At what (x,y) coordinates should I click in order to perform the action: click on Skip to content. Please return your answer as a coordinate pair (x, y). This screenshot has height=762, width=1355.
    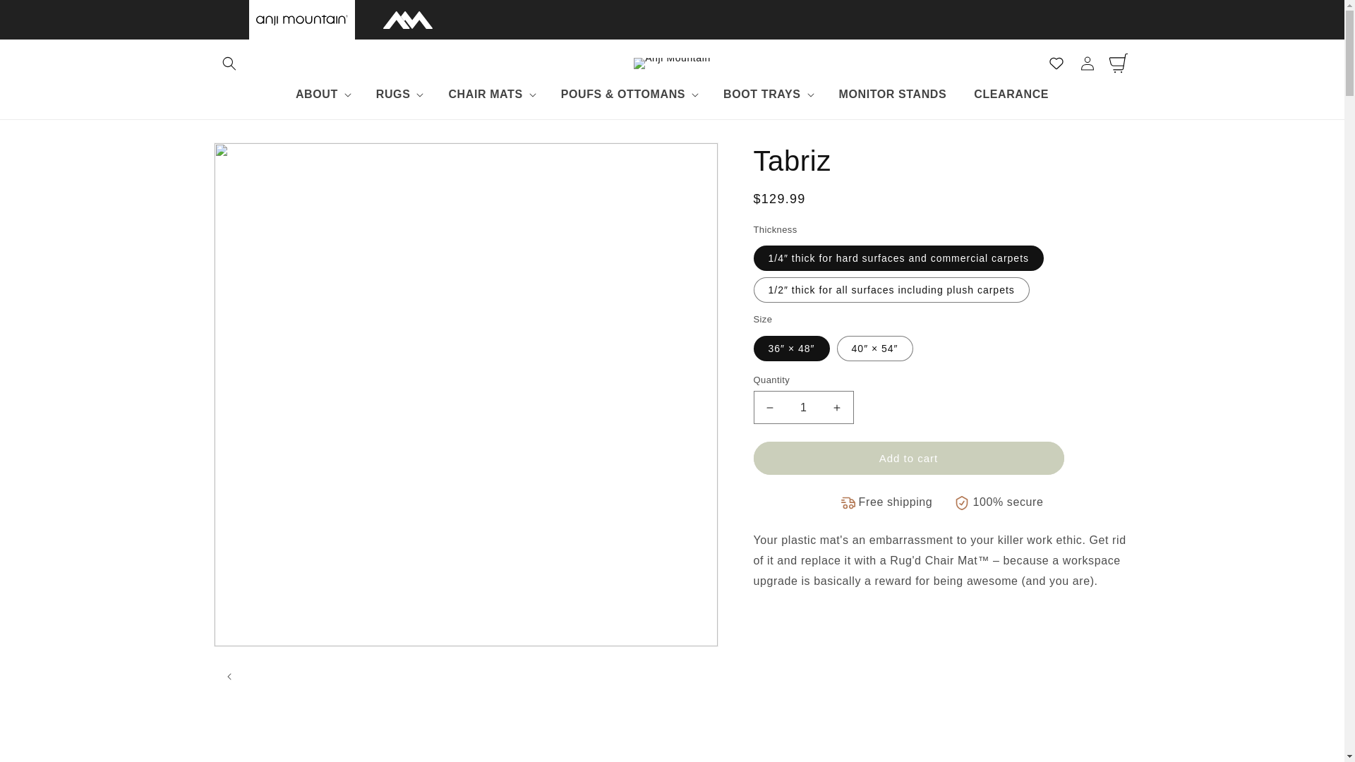
    Looking at the image, I should click on (42, 16).